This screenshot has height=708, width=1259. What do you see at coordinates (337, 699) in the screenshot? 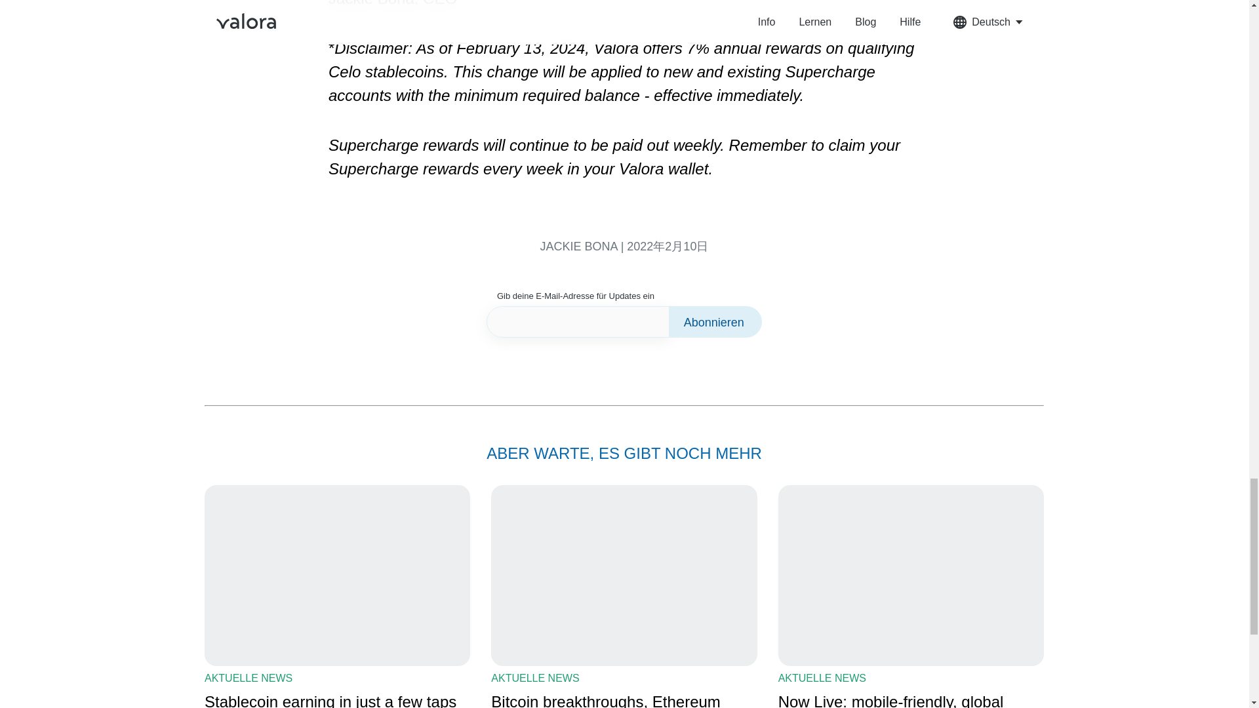
I see `Stablecoin earning in just a few taps` at bounding box center [337, 699].